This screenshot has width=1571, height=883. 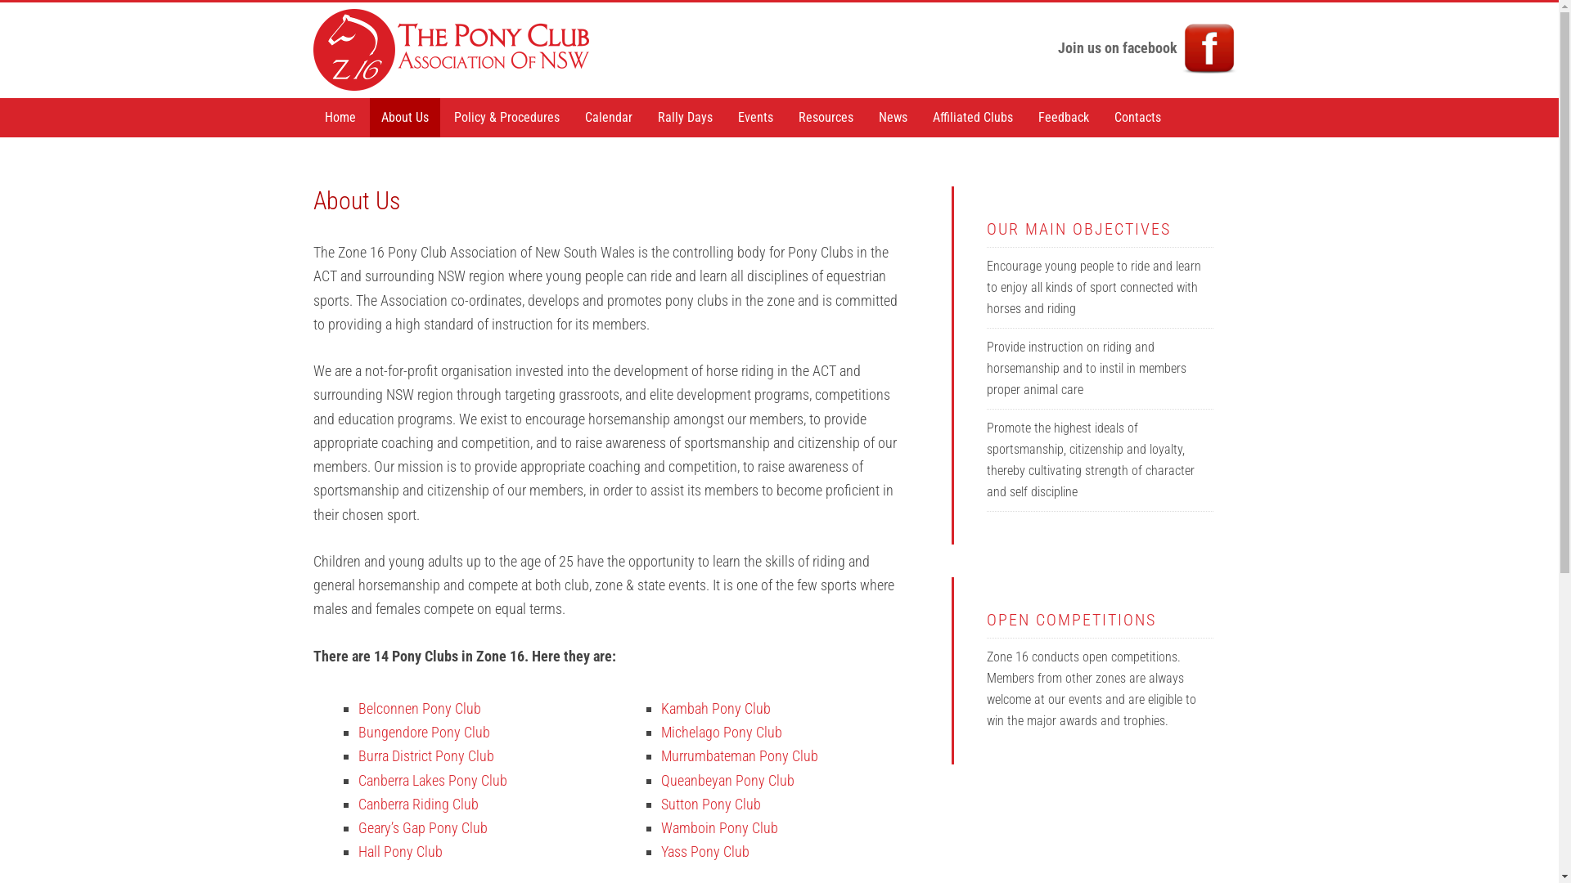 What do you see at coordinates (705, 852) in the screenshot?
I see `Yass Pony Club` at bounding box center [705, 852].